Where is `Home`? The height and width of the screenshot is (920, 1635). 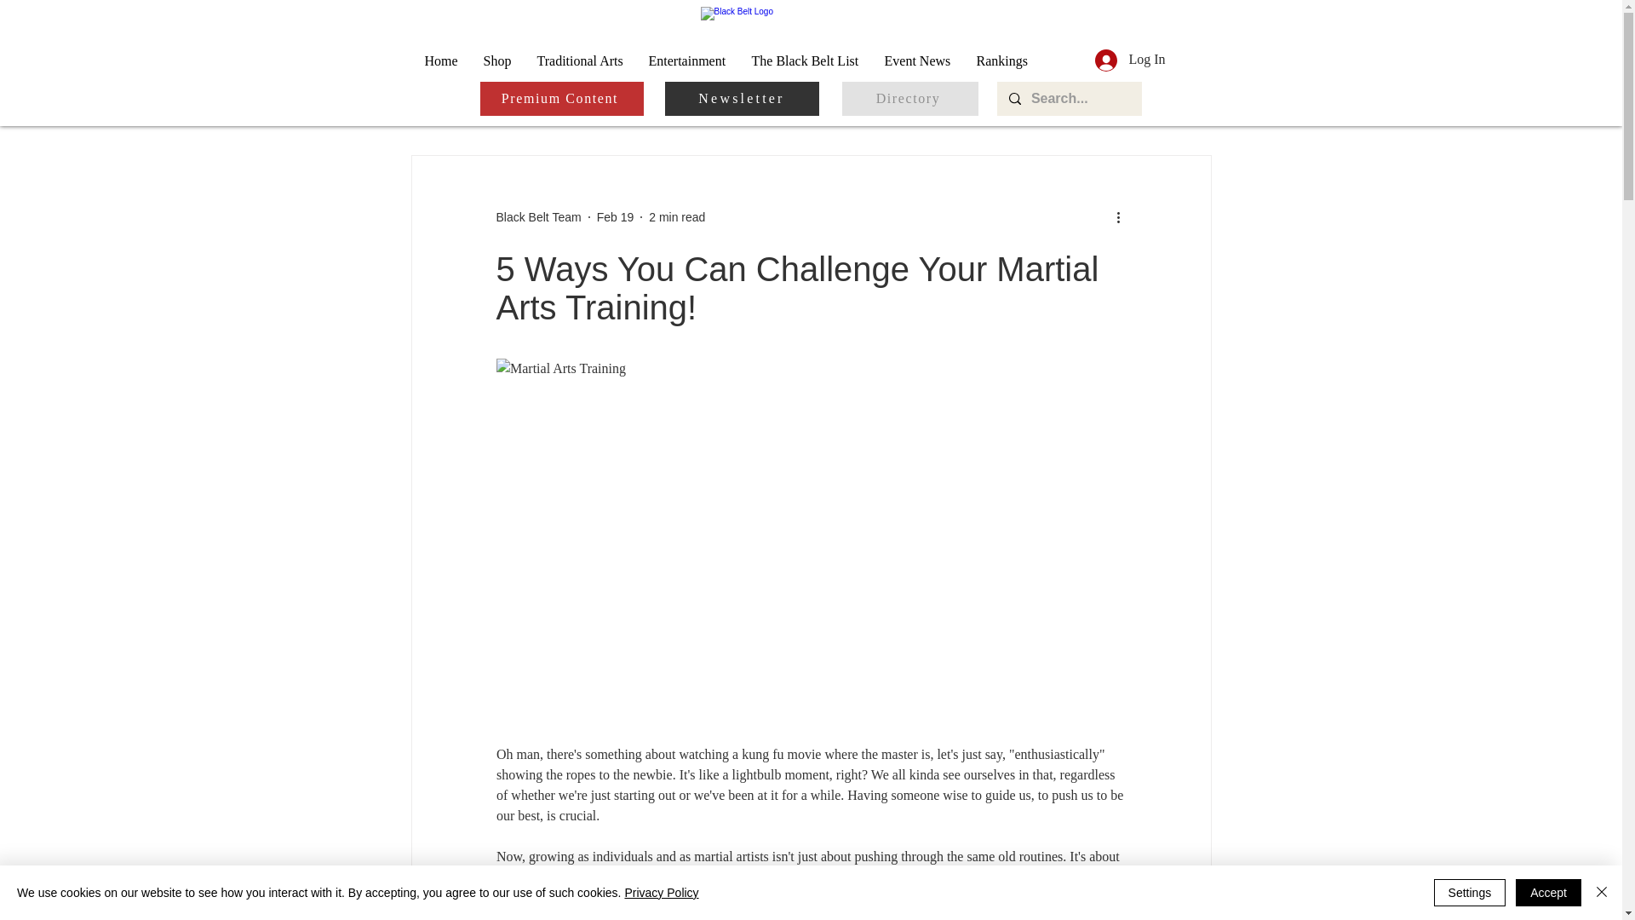
Home is located at coordinates (441, 60).